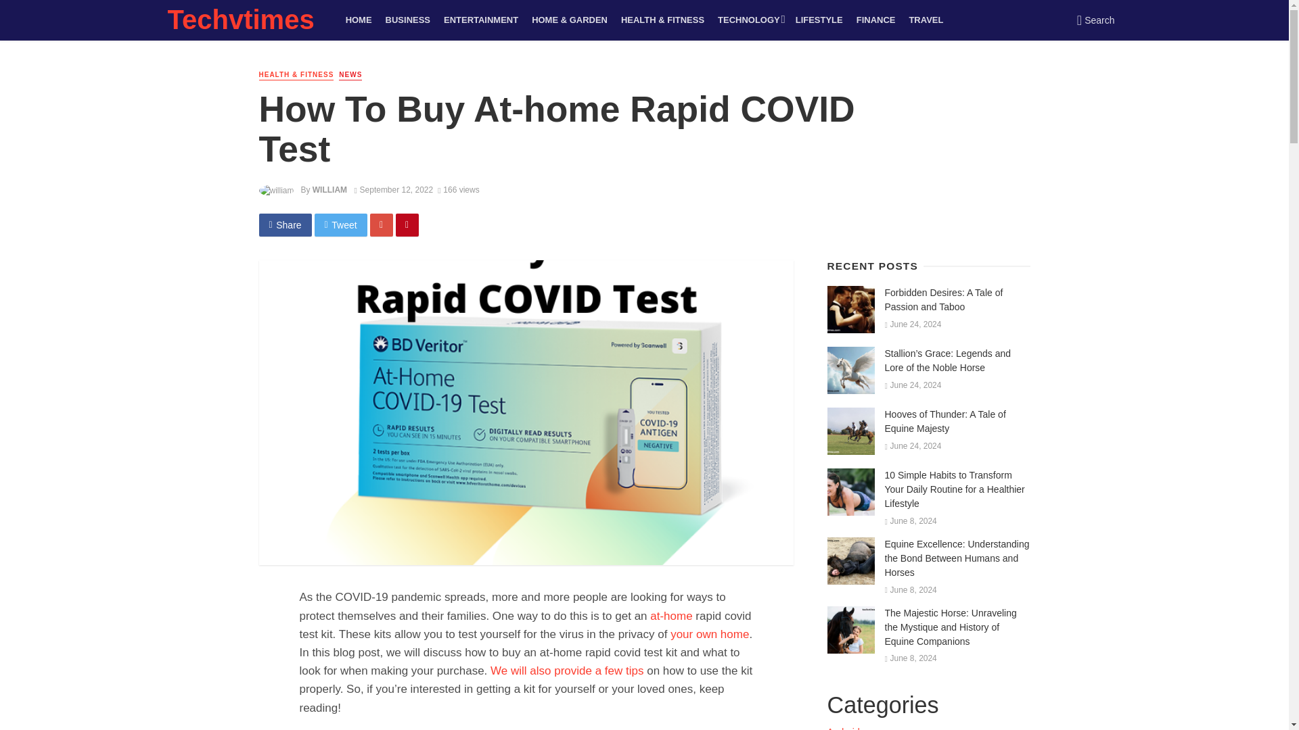 The image size is (1299, 730). Describe the element at coordinates (394, 190) in the screenshot. I see `September 12, 2022 at 9:45 am` at that location.